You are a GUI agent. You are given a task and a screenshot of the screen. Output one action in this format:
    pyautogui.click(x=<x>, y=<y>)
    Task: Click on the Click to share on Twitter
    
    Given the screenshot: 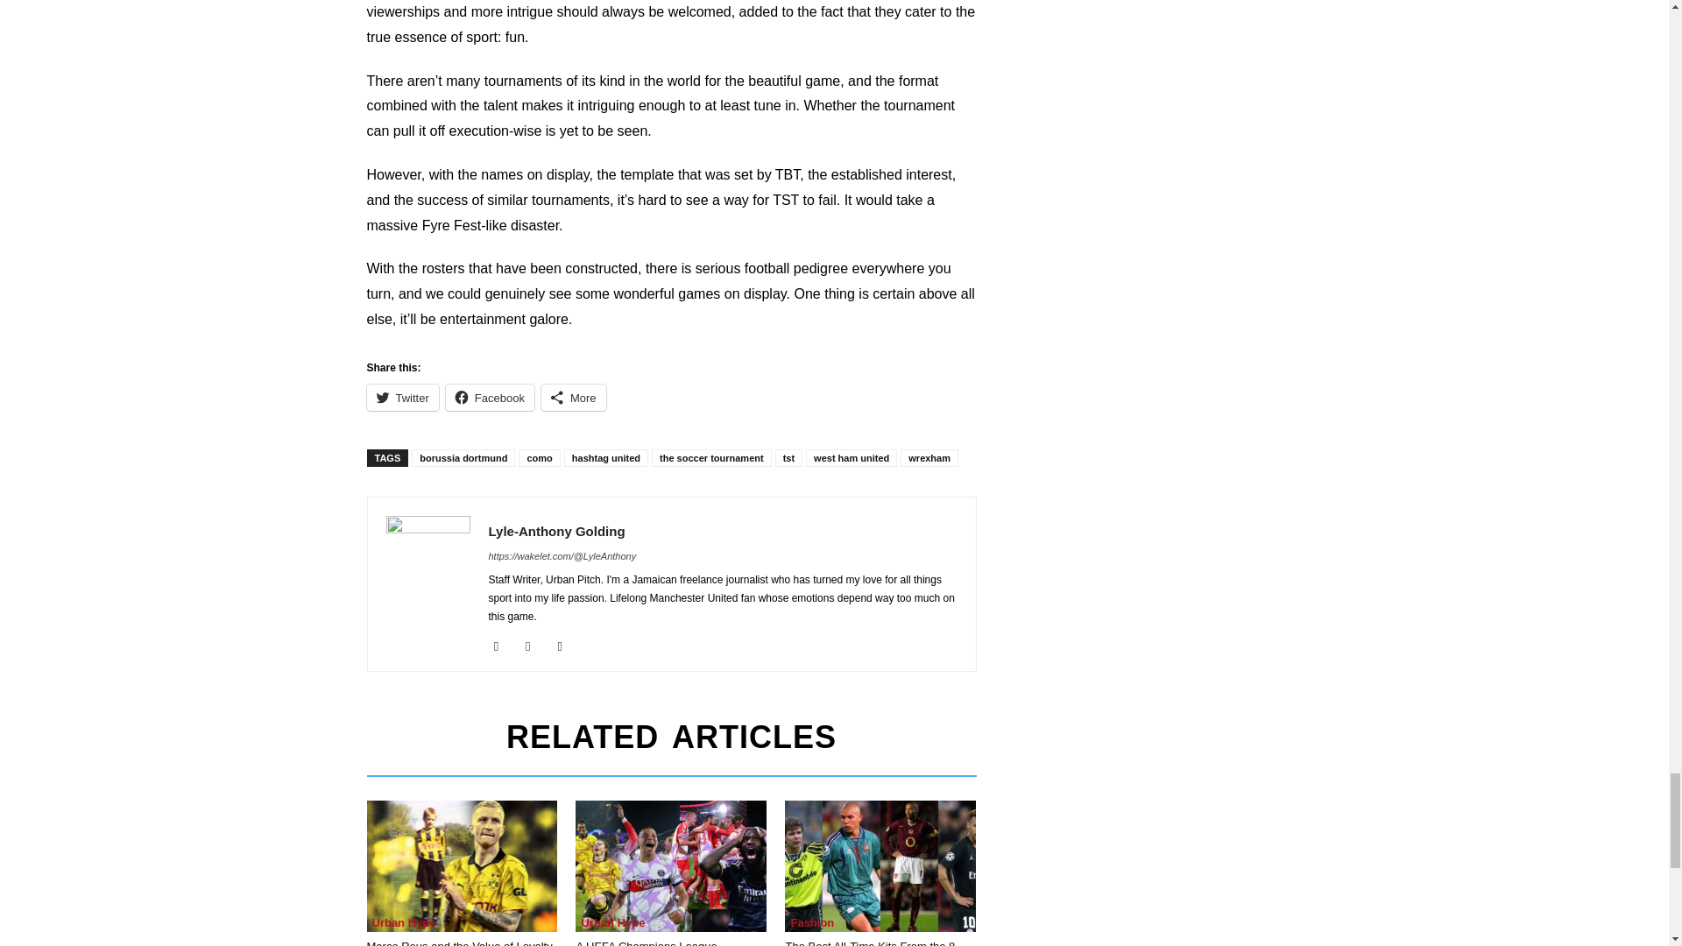 What is the action you would take?
    pyautogui.click(x=401, y=397)
    